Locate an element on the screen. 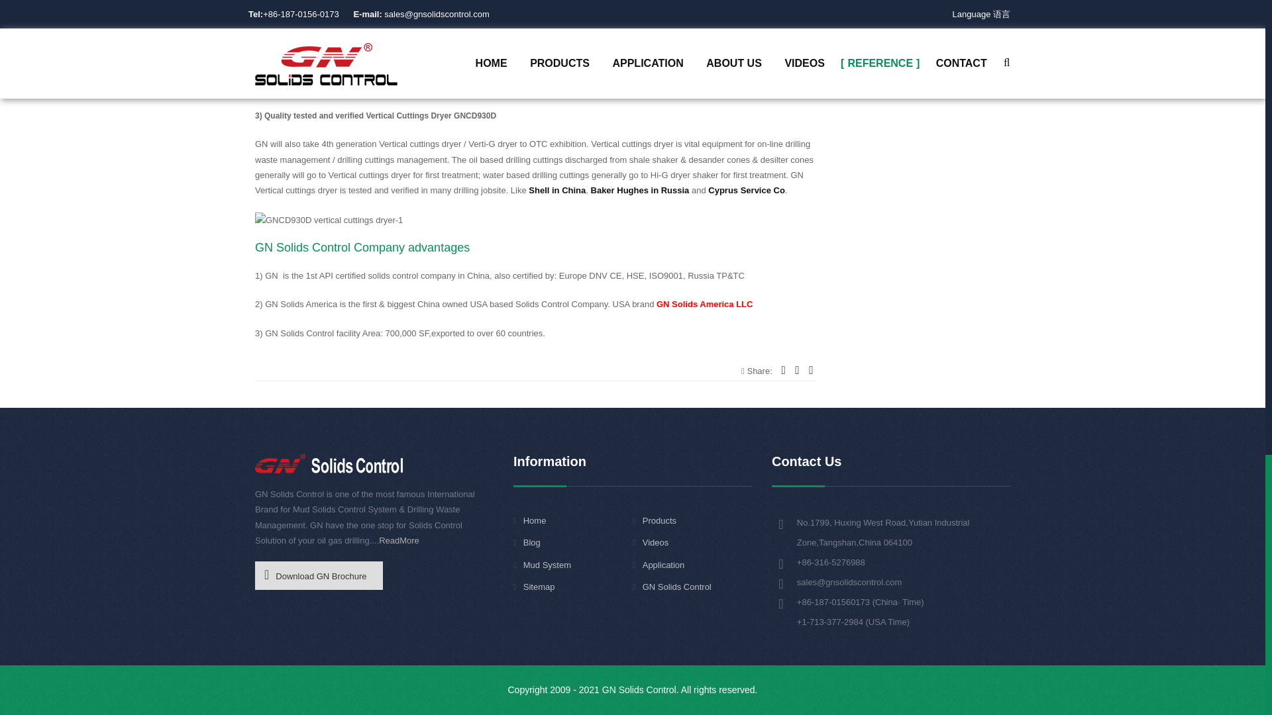 This screenshot has height=715, width=1272. baker hughes in Russia is located at coordinates (640, 189).